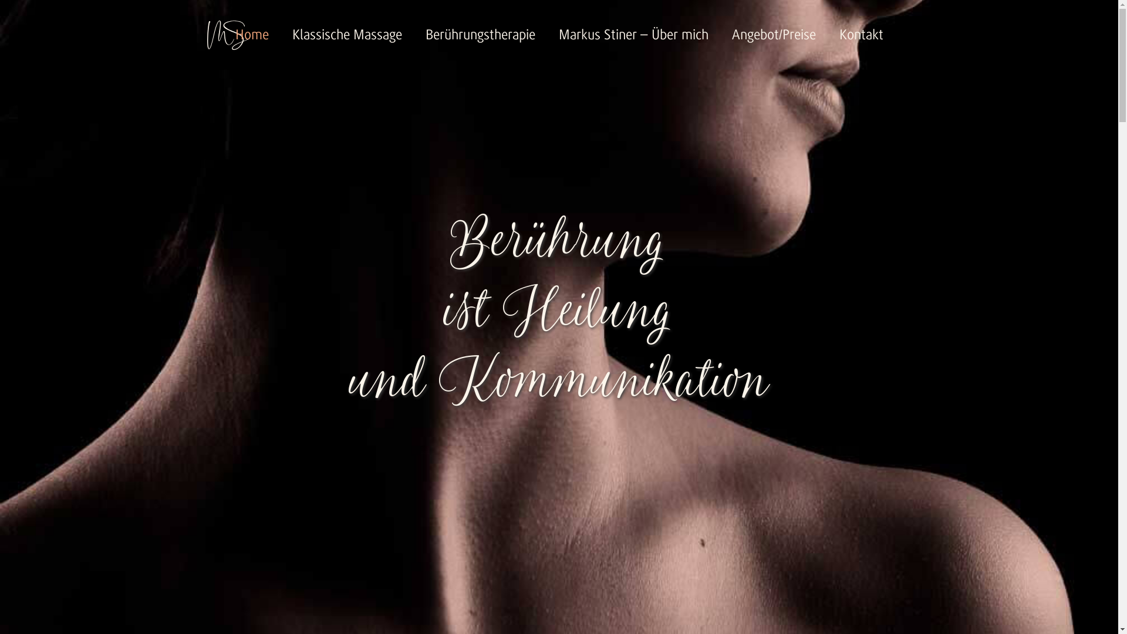 This screenshot has width=1127, height=634. Describe the element at coordinates (774, 35) in the screenshot. I see `Angebot/Preise` at that location.